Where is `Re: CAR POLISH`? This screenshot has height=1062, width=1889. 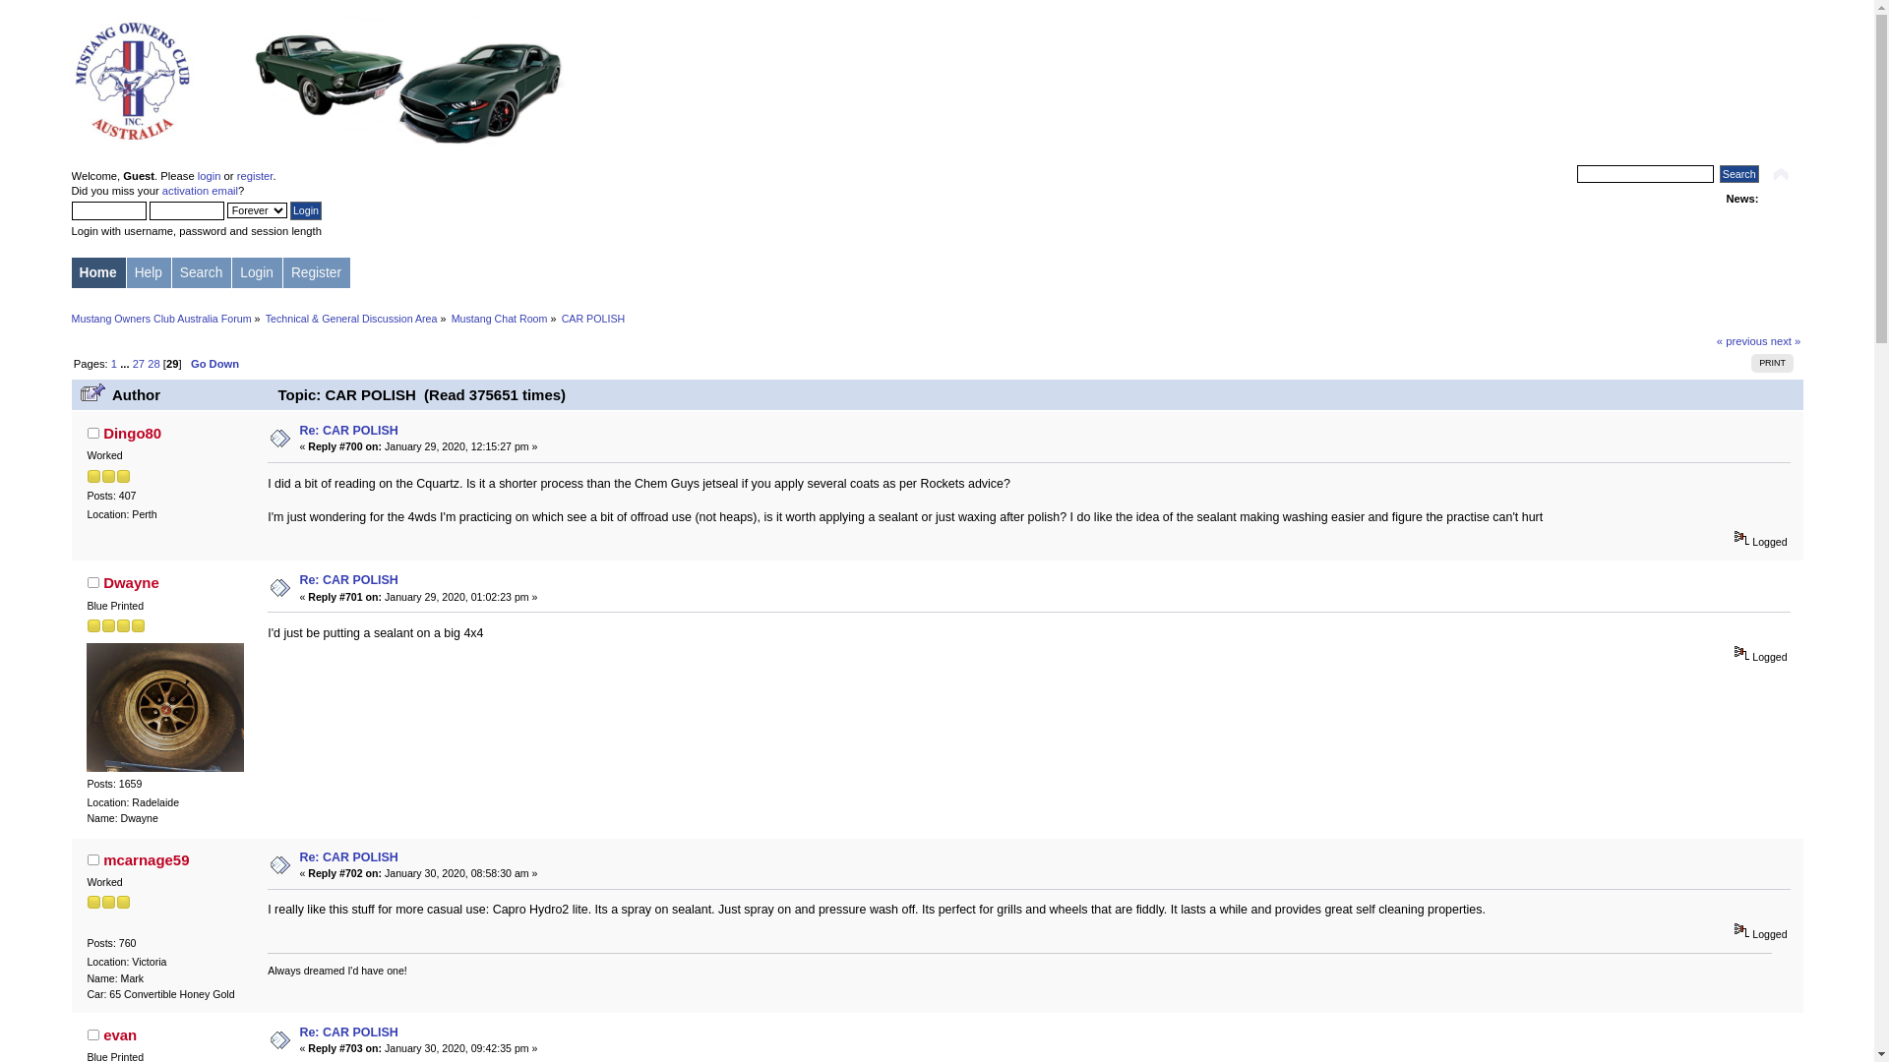
Re: CAR POLISH is located at coordinates (348, 1032).